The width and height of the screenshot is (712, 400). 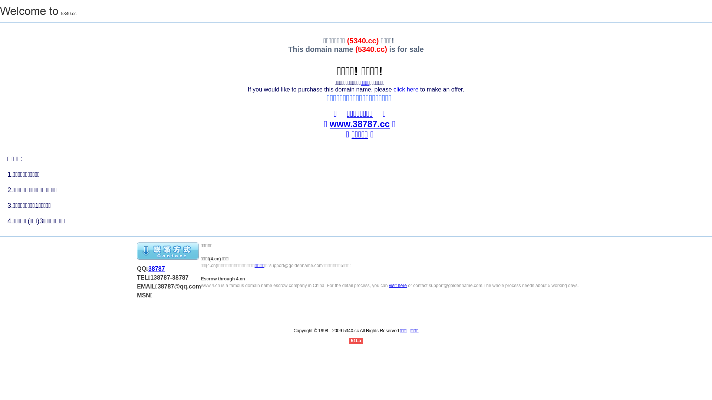 What do you see at coordinates (406, 90) in the screenshot?
I see `click here` at bounding box center [406, 90].